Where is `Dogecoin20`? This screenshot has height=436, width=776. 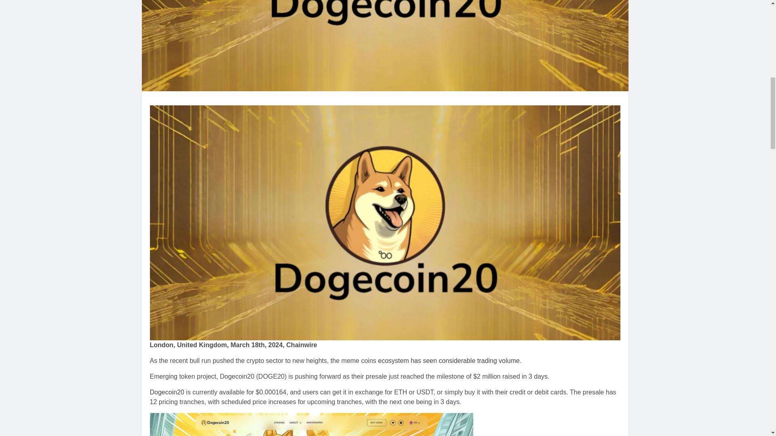
Dogecoin20 is located at coordinates (167, 392).